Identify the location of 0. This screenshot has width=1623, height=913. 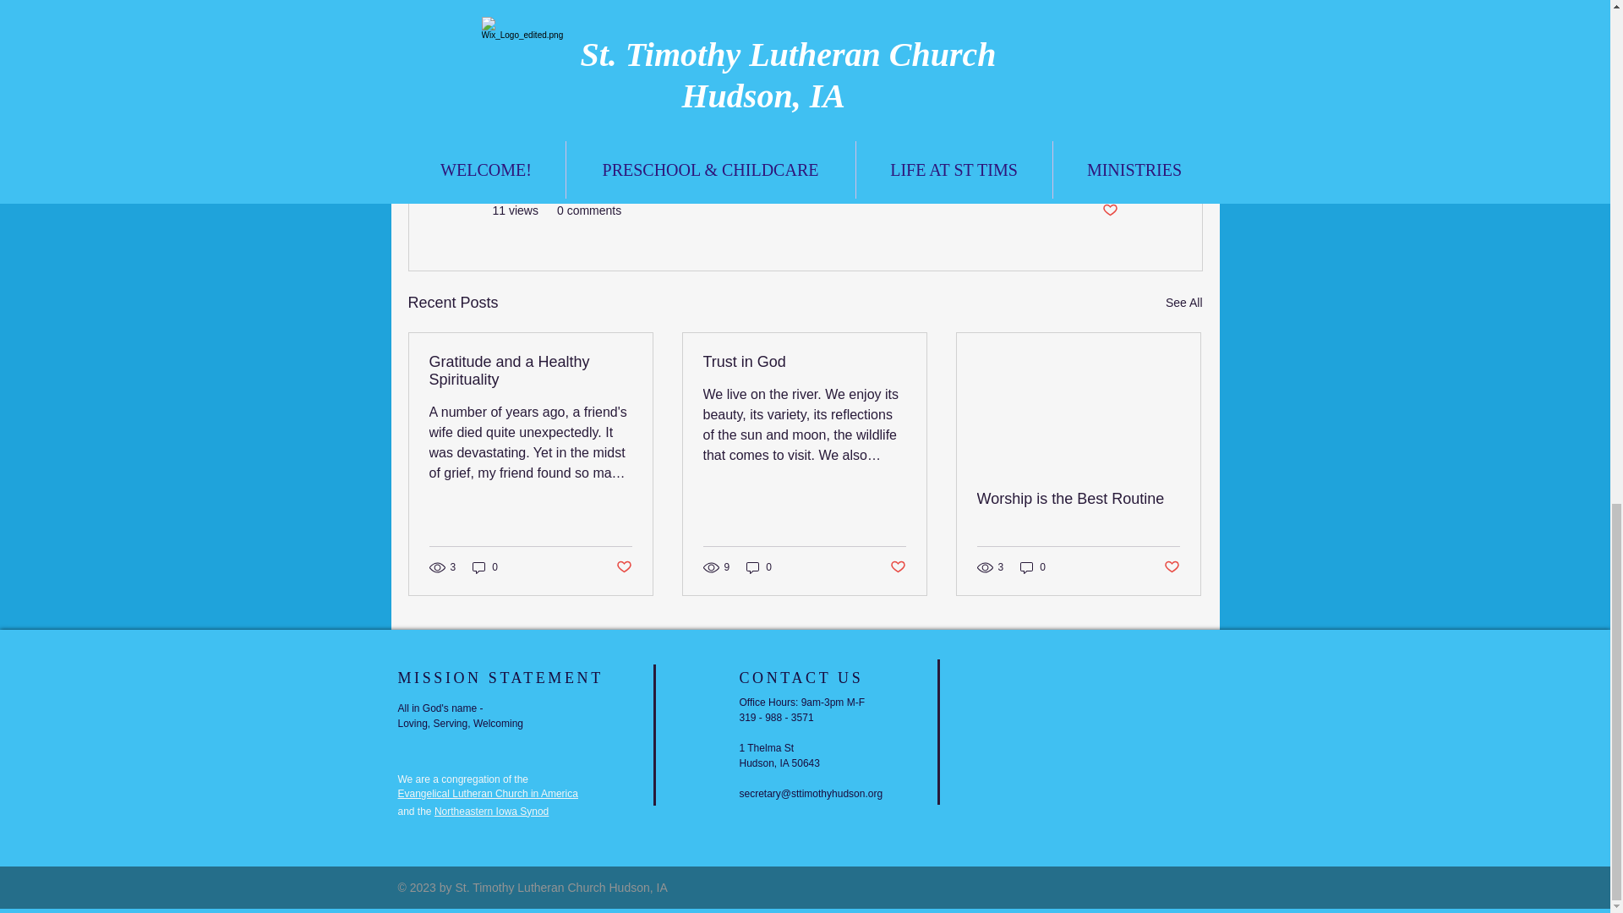
(1033, 568).